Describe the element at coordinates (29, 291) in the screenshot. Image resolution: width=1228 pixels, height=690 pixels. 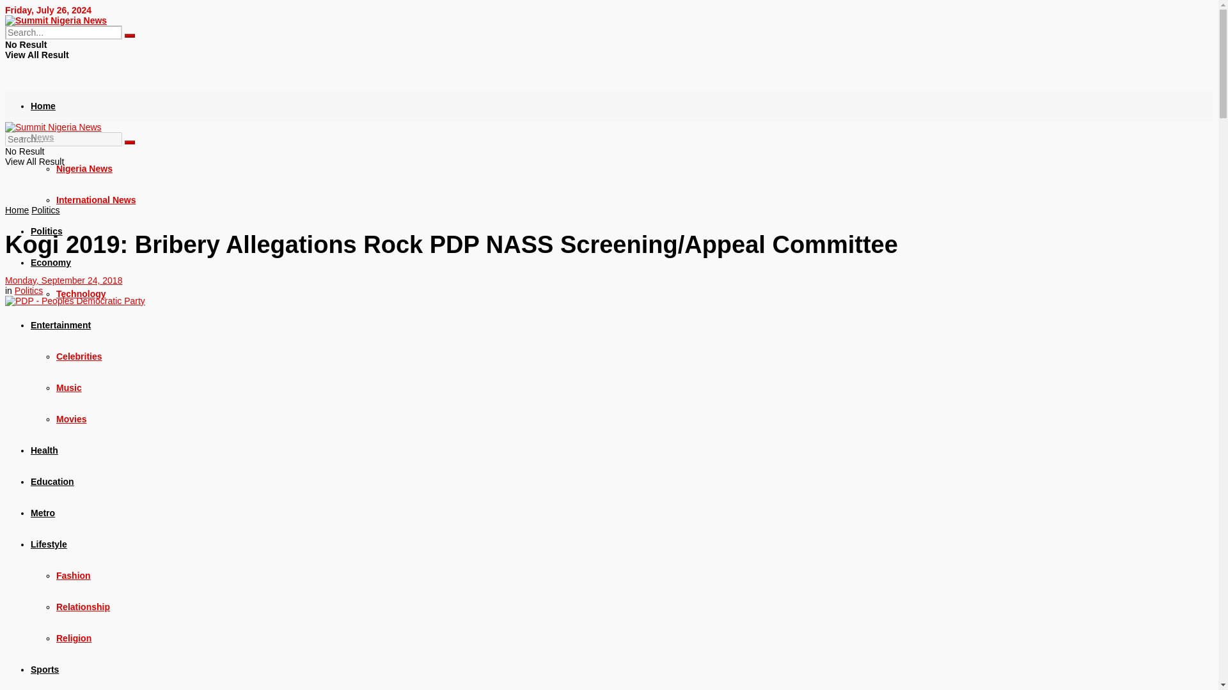
I see `Politics` at that location.